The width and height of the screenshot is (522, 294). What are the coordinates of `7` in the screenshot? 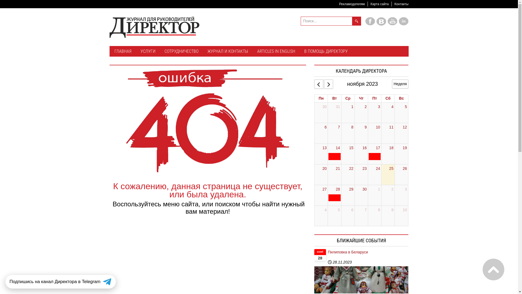 It's located at (339, 127).